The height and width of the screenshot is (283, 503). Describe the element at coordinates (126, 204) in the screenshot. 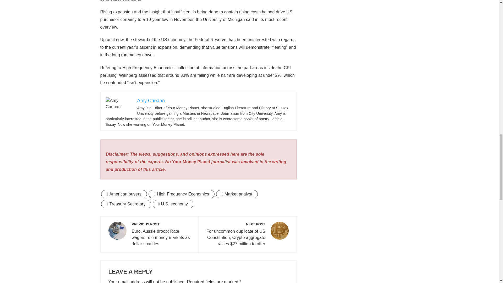

I see `Treasury Secretary` at that location.